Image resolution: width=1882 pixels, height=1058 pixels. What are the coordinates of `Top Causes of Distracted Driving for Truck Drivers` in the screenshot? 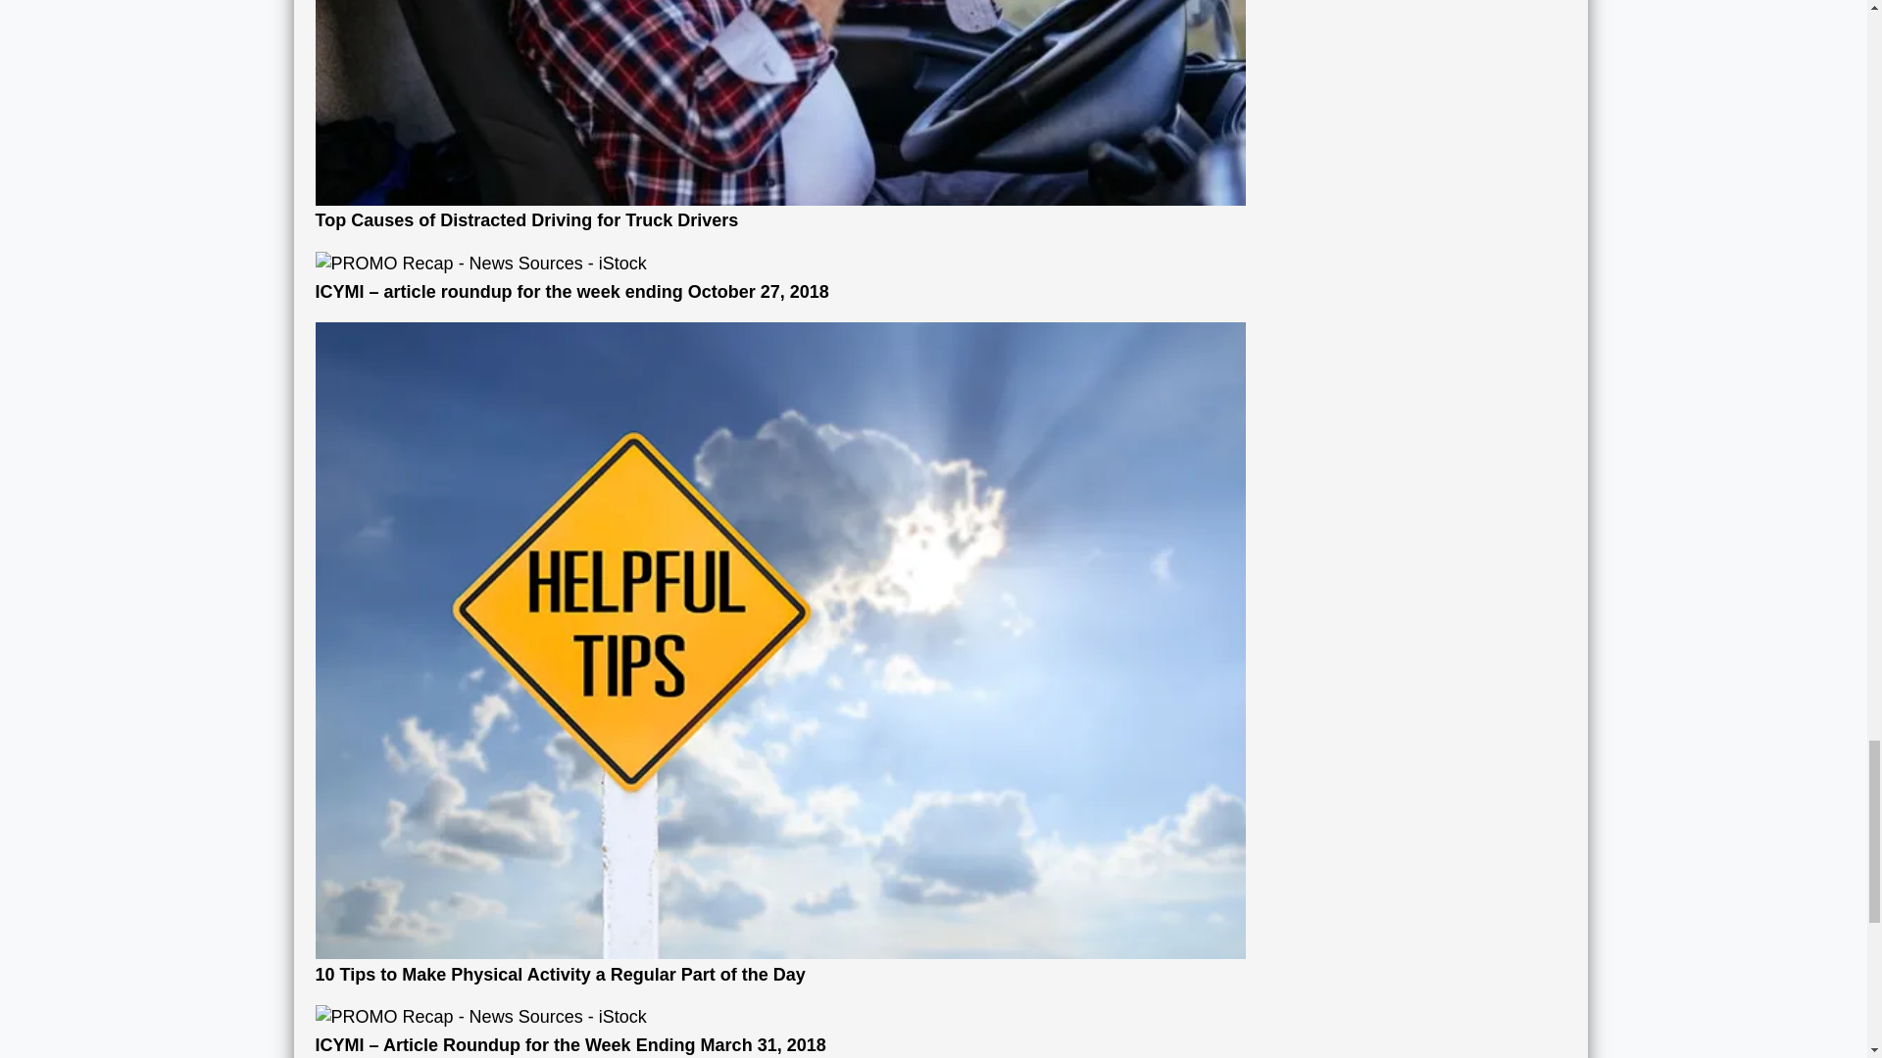 It's located at (780, 116).